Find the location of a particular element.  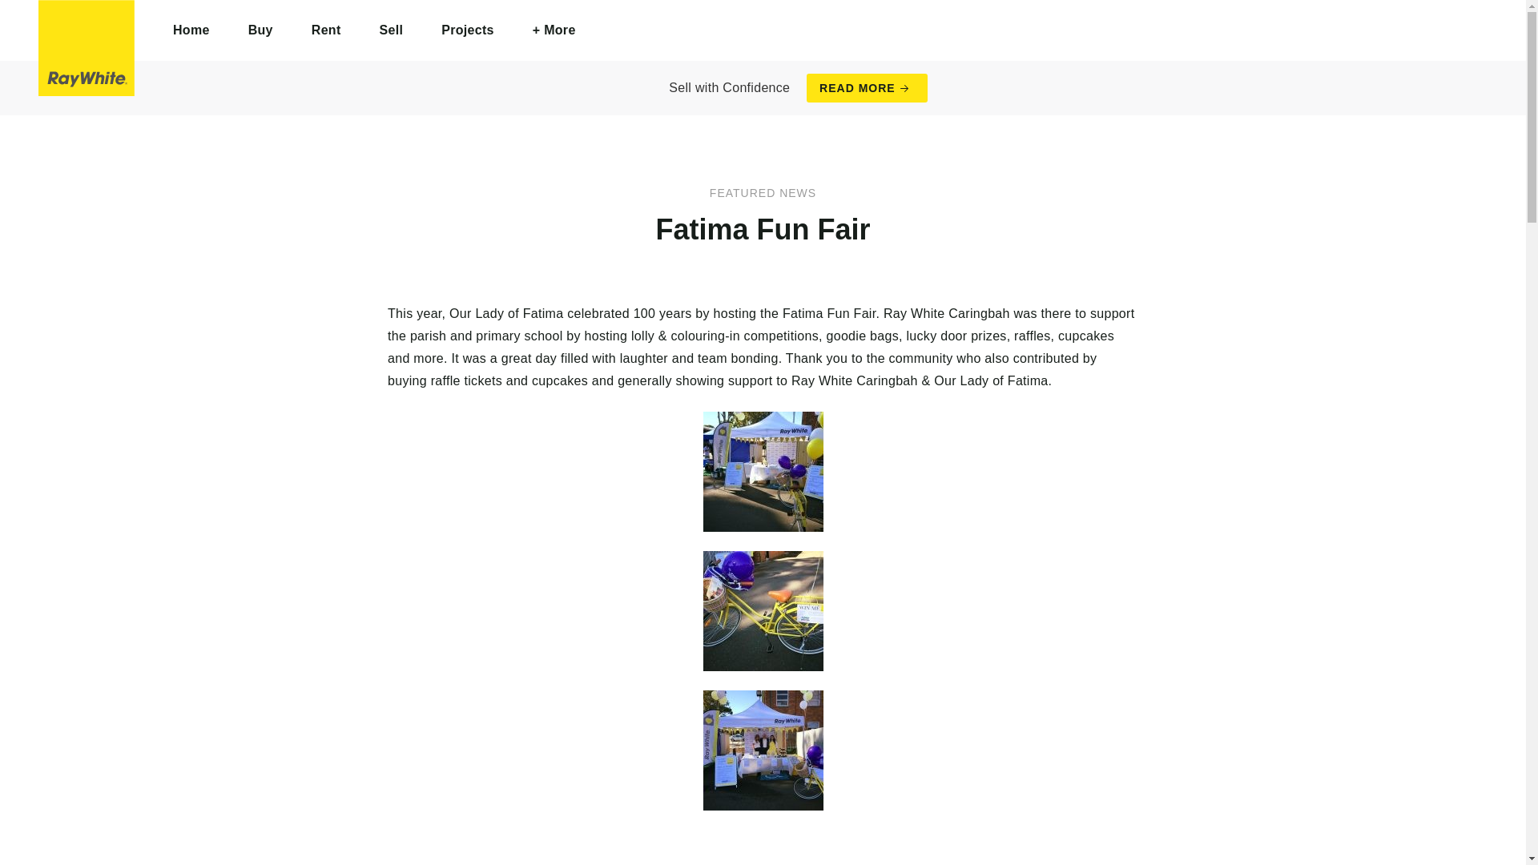

Home is located at coordinates (191, 30).